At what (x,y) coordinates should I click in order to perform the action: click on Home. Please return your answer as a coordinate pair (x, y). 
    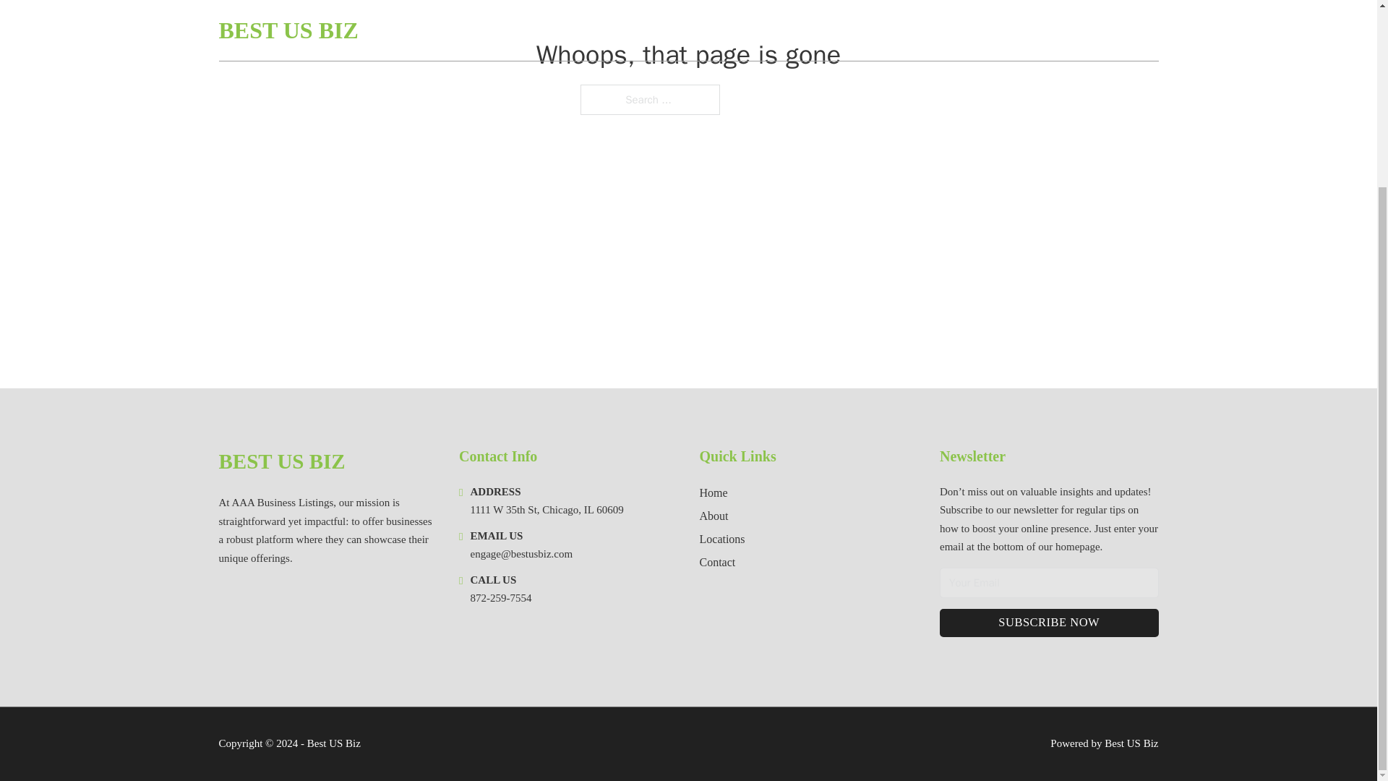
    Looking at the image, I should click on (713, 493).